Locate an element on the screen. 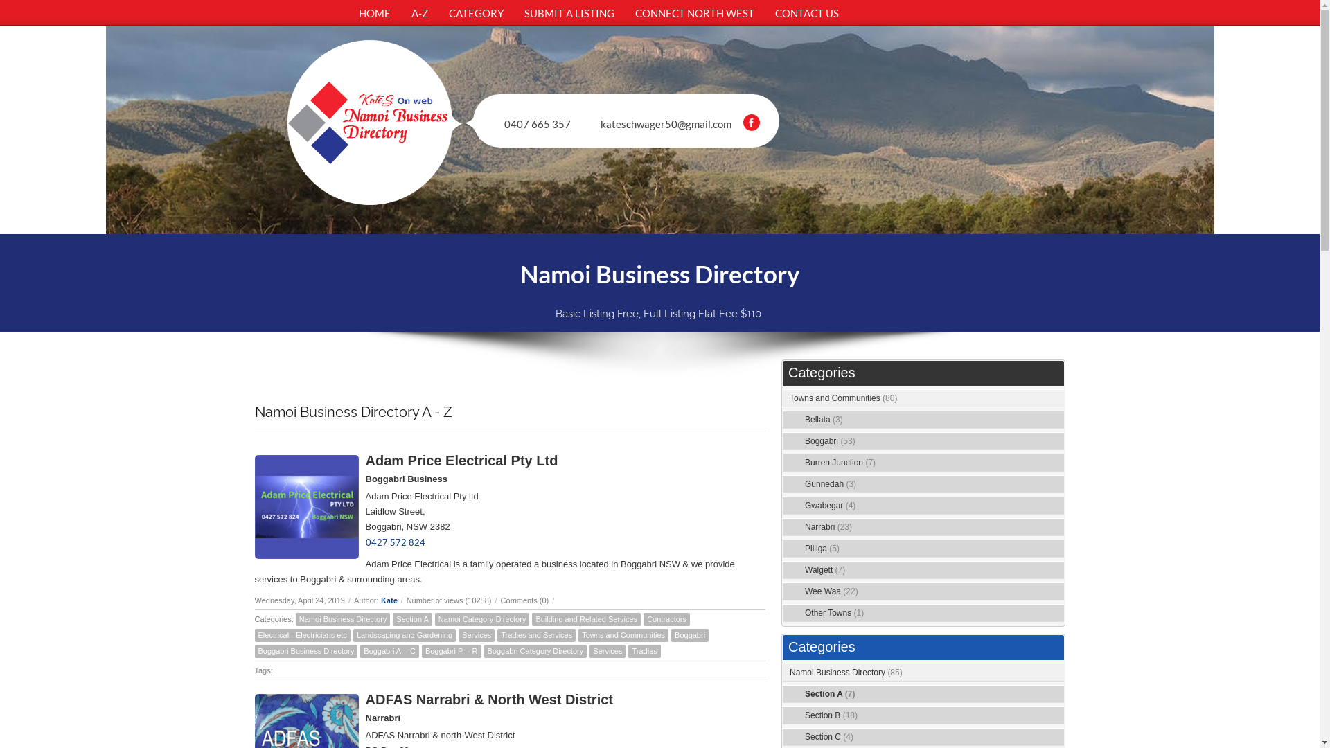  Facebook is located at coordinates (752, 123).